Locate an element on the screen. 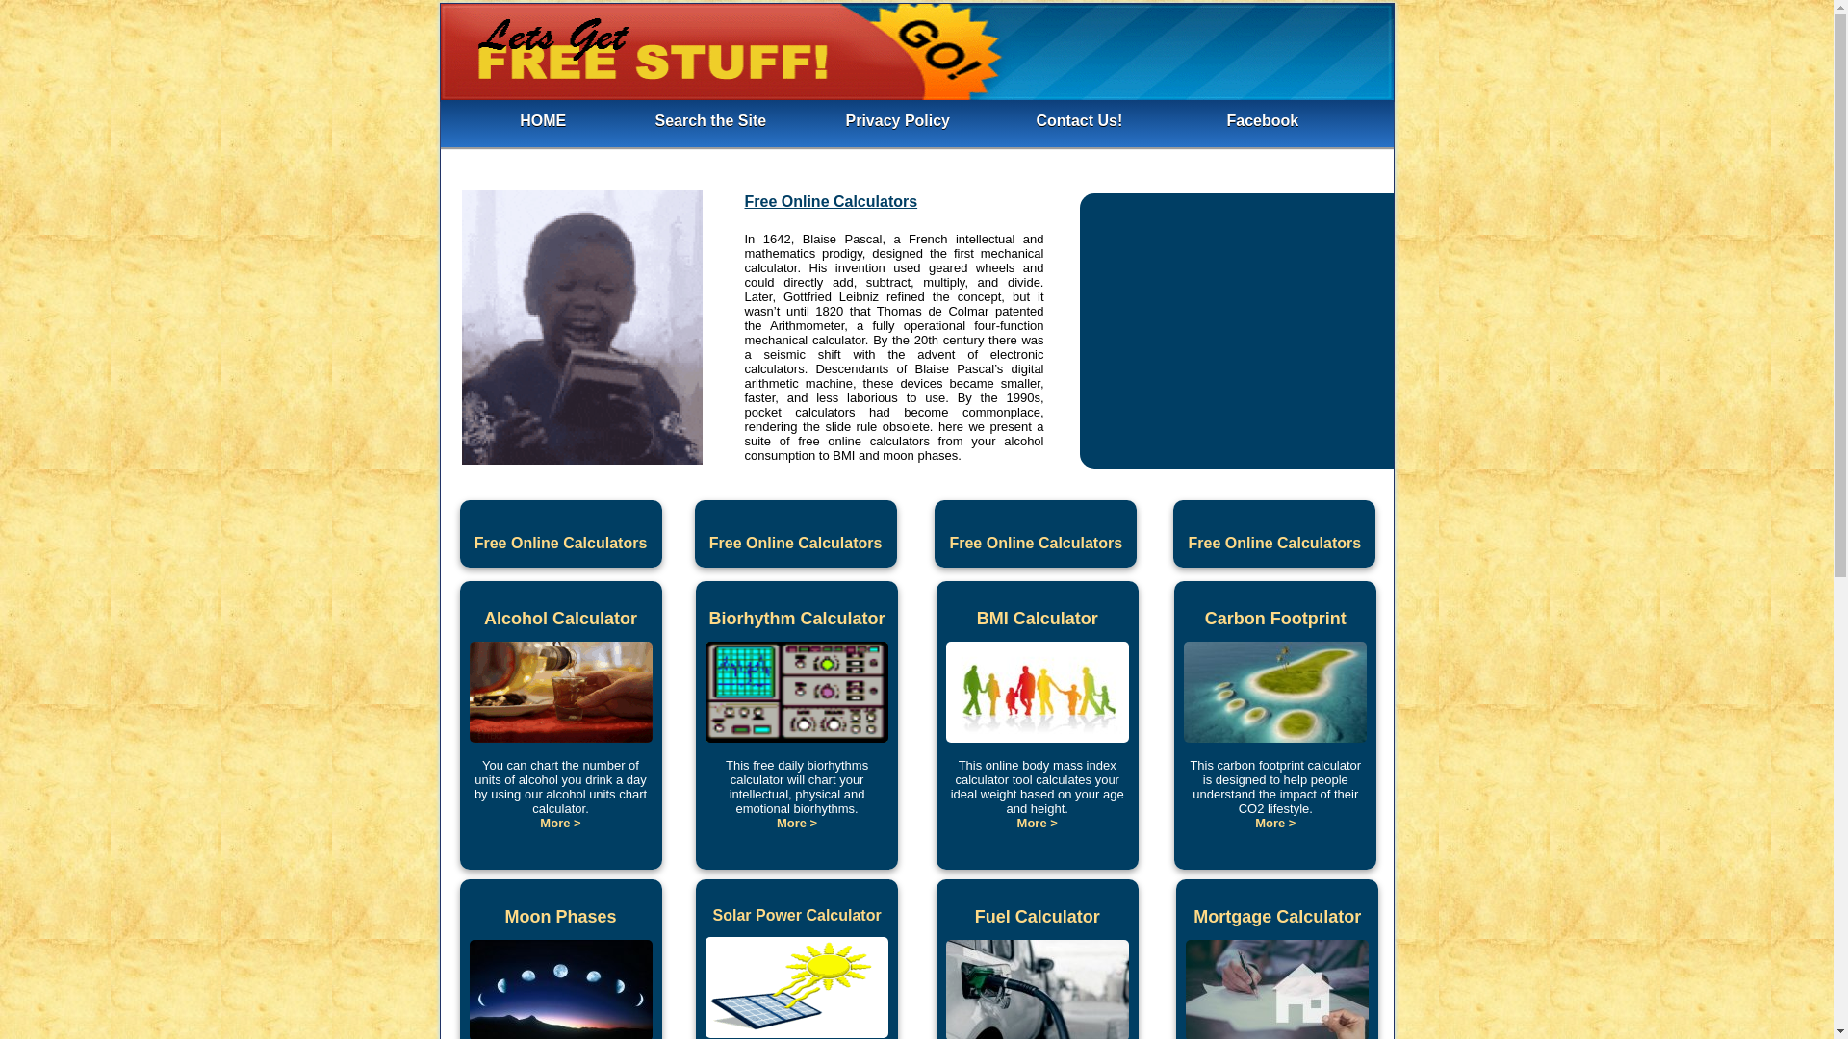 This screenshot has width=1848, height=1039. Solar Power Calculator is located at coordinates (796, 916).